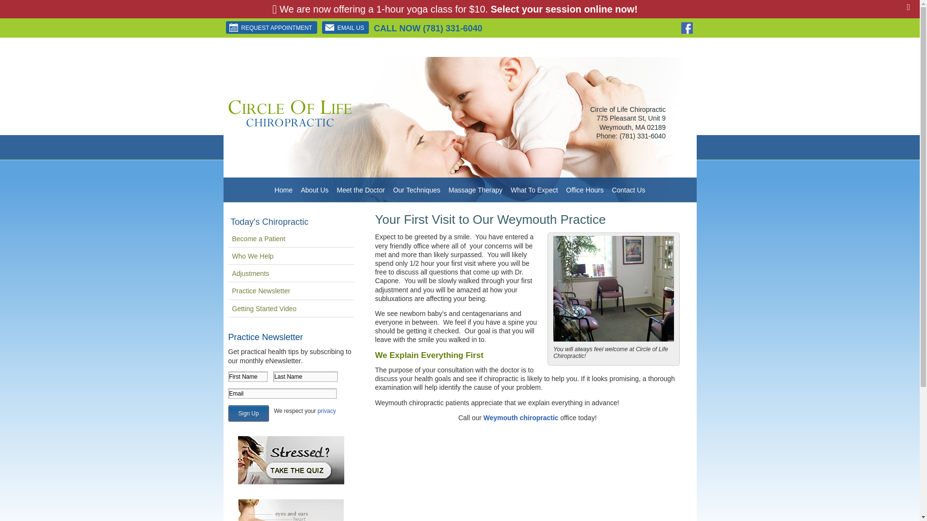 Image resolution: width=927 pixels, height=521 pixels. Describe the element at coordinates (248, 376) in the screenshot. I see `First Name` at that location.